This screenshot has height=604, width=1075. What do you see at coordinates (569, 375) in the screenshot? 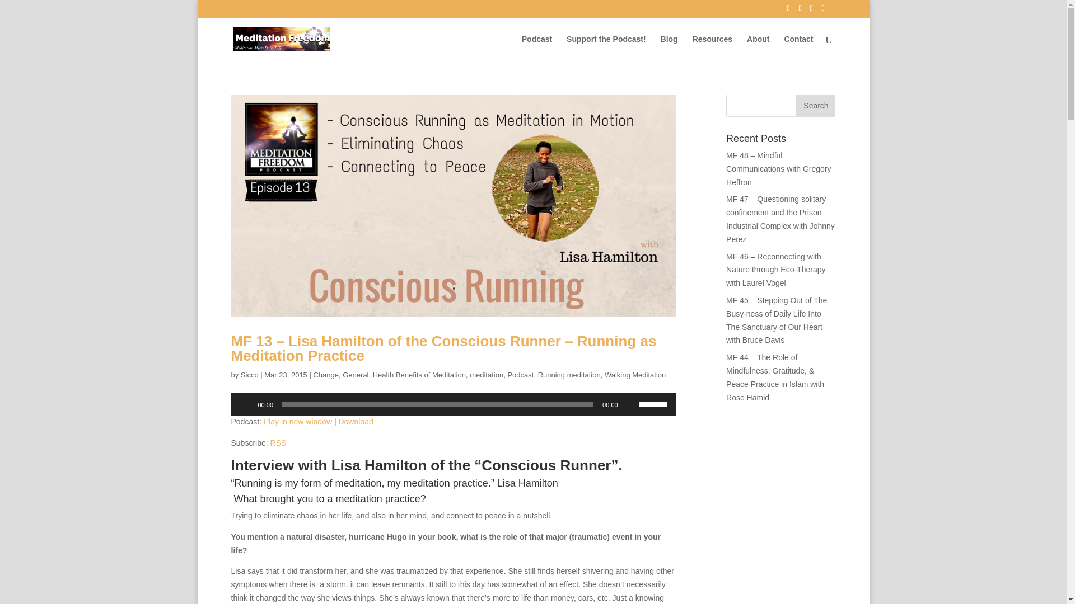
I see `Running meditation` at bounding box center [569, 375].